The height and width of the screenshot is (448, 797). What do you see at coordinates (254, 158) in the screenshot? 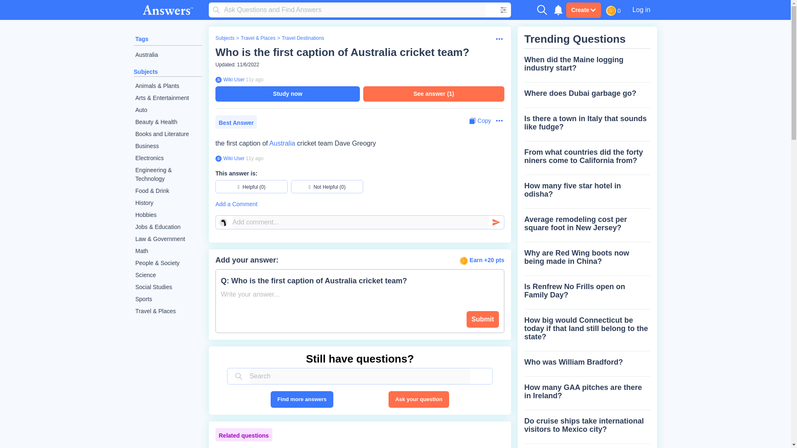
I see `2012-08-11 15:22:34` at bounding box center [254, 158].